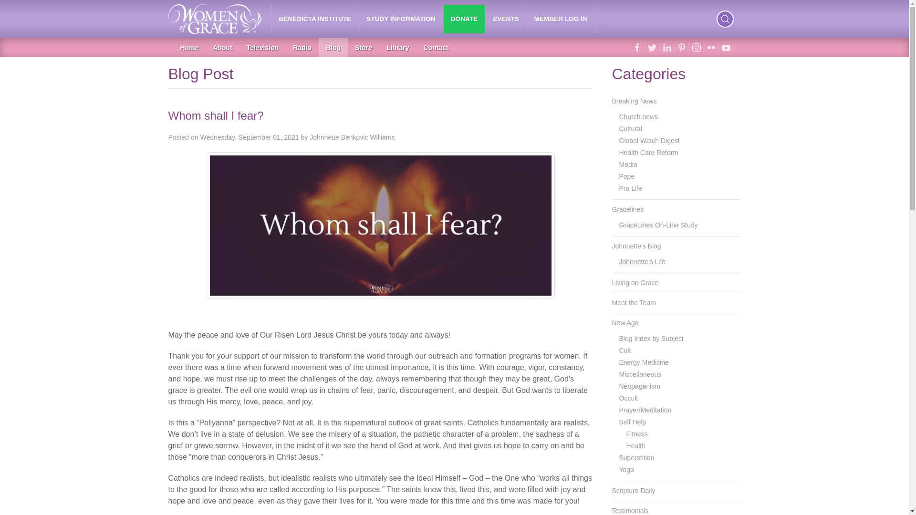  I want to click on STUDY INFORMATION, so click(401, 19).